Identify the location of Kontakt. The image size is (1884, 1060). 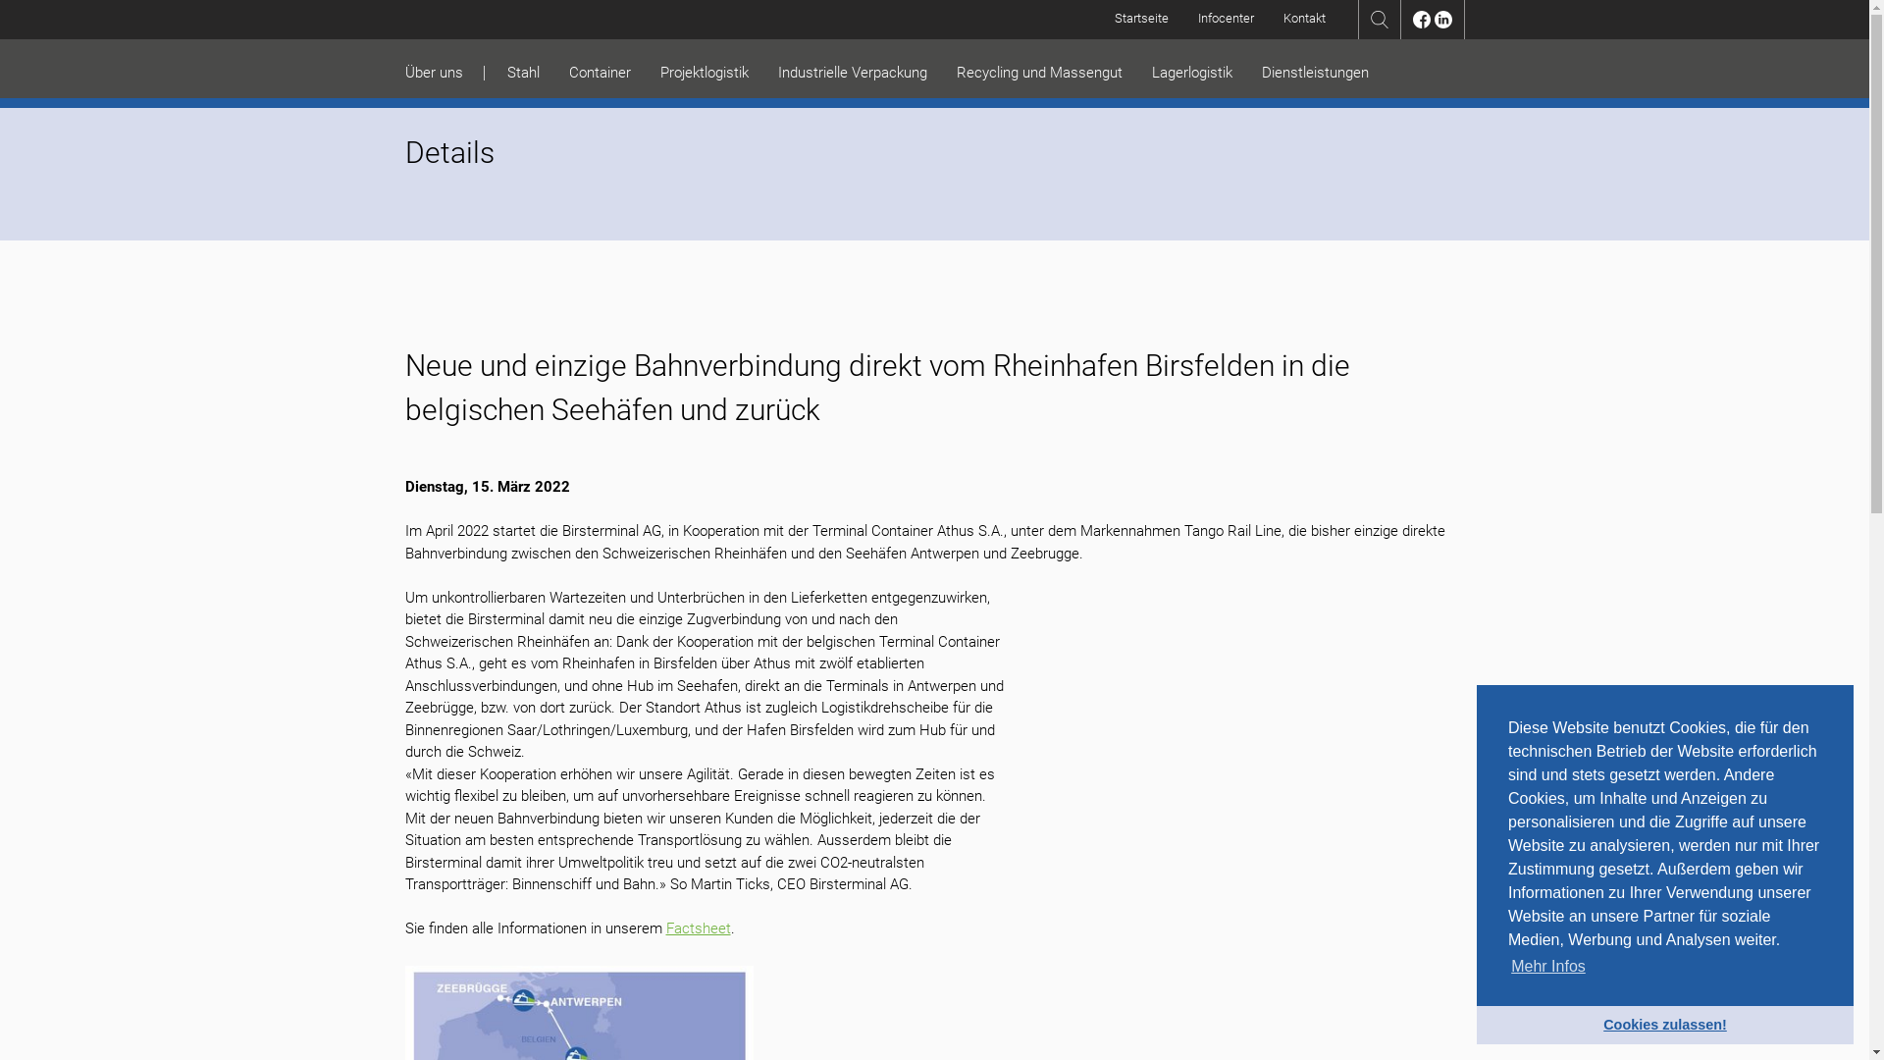
(1305, 19).